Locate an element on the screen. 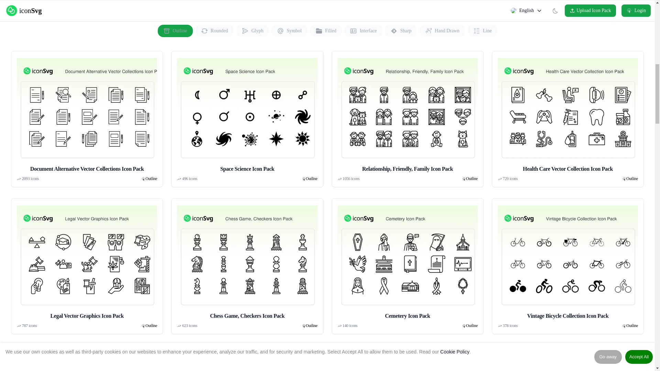  Sharp is located at coordinates (401, 31).